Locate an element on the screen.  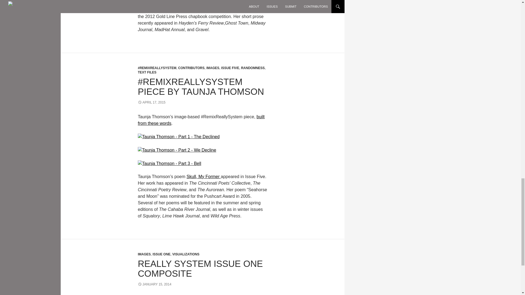
RANDOMNESS is located at coordinates (253, 68).